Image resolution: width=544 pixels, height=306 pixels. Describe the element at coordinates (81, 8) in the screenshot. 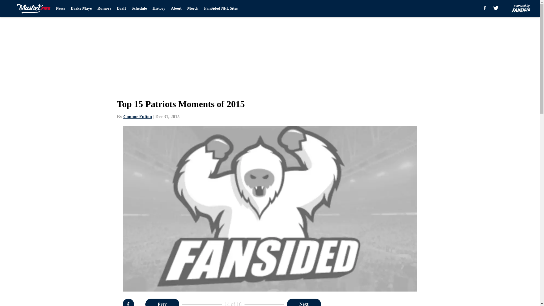

I see `Drake Maye` at that location.